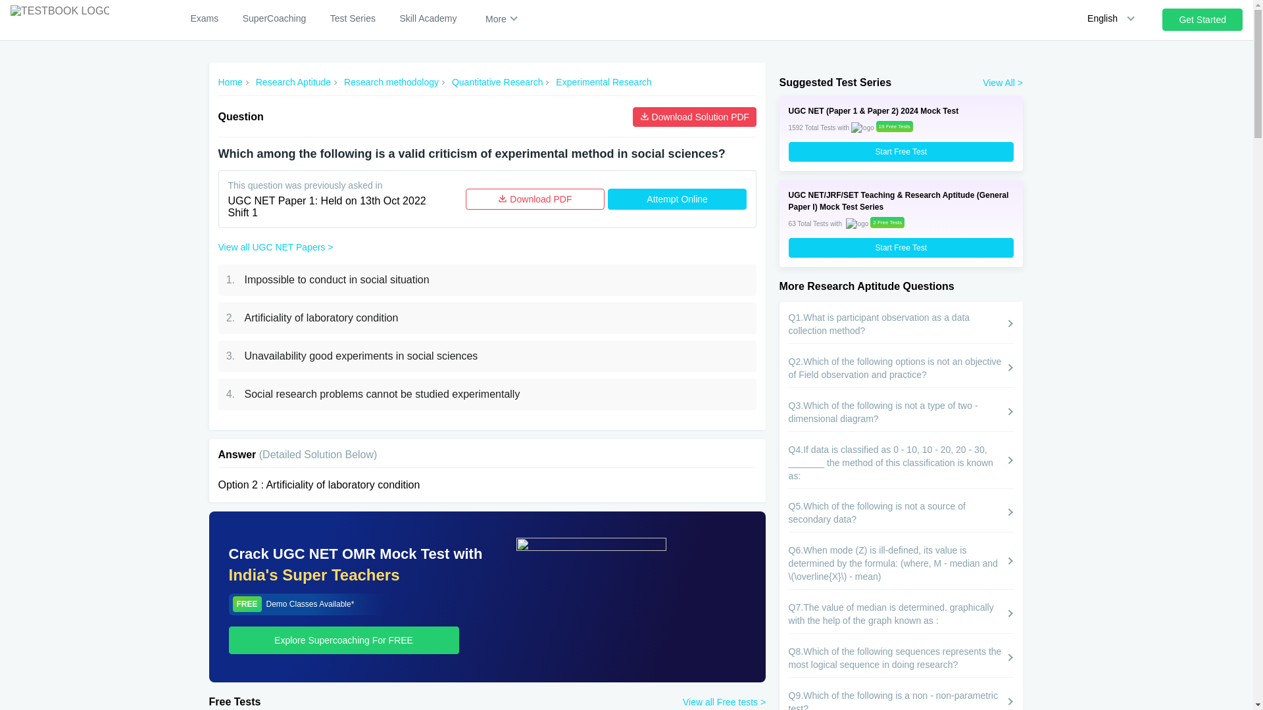  Describe the element at coordinates (603, 82) in the screenshot. I see `Experimental Research` at that location.